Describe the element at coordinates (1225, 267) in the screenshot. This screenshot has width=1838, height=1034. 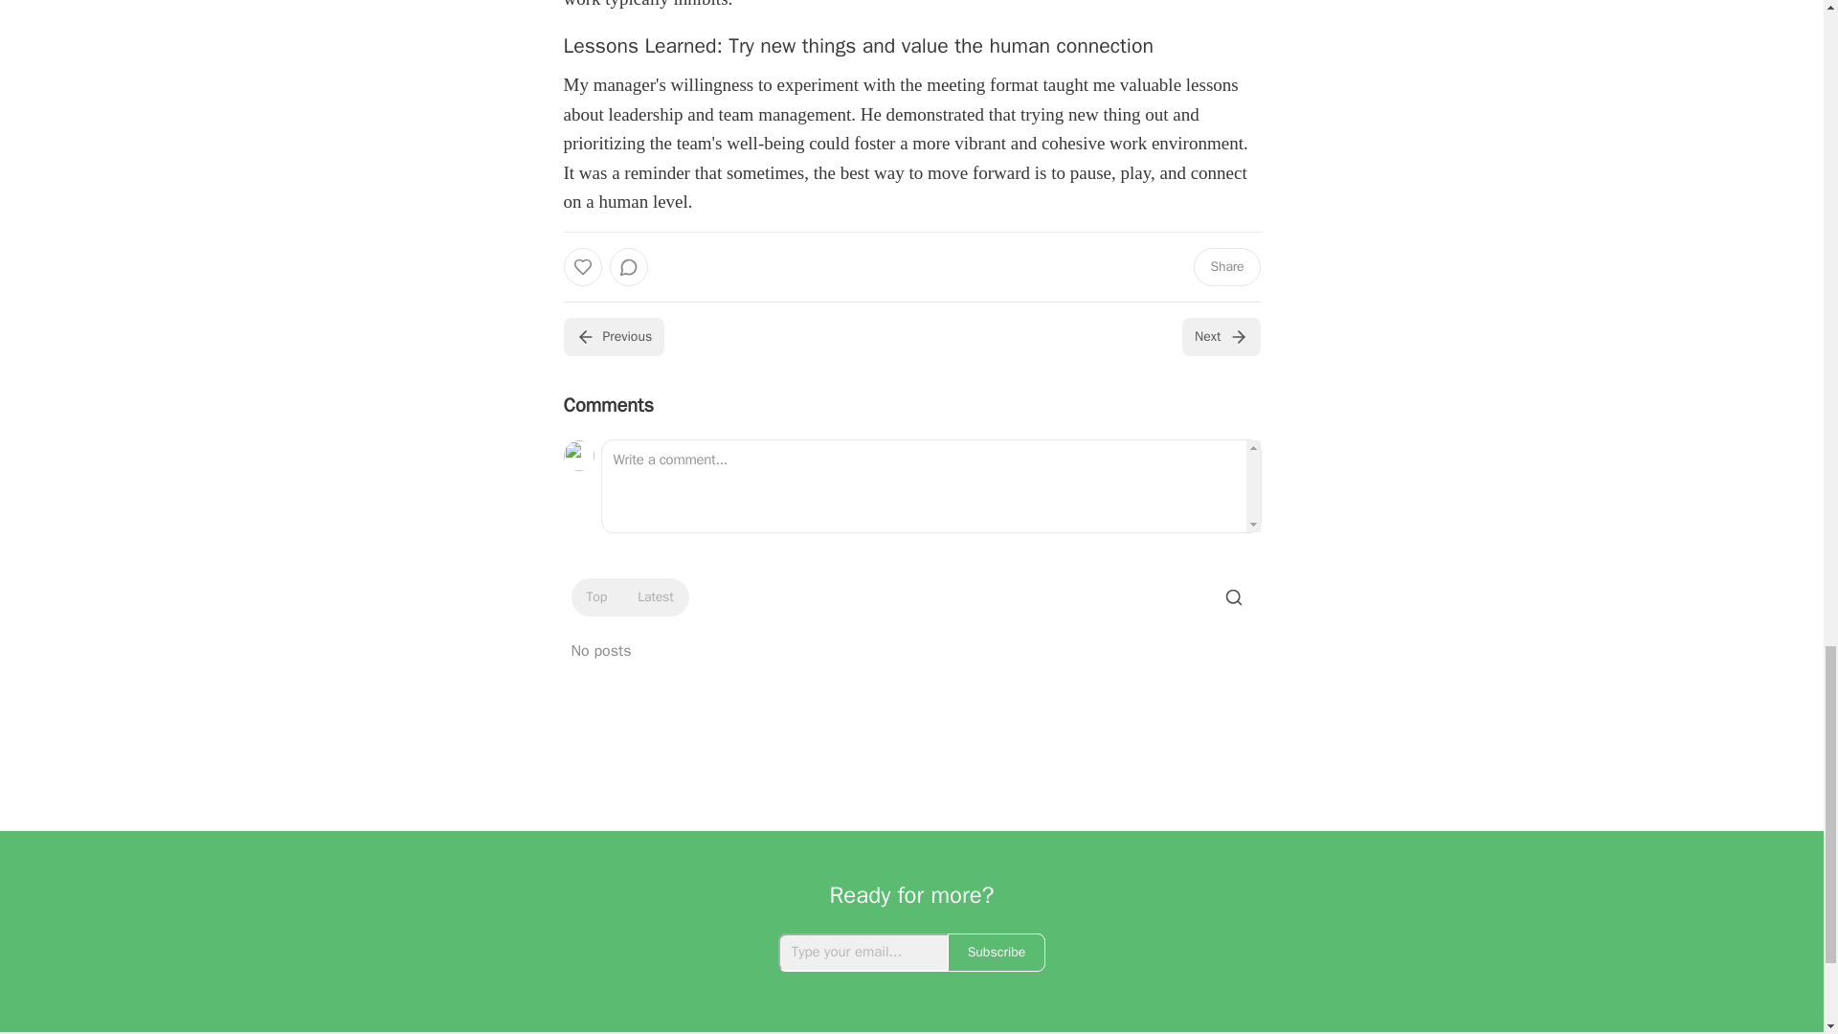
I see `Share` at that location.